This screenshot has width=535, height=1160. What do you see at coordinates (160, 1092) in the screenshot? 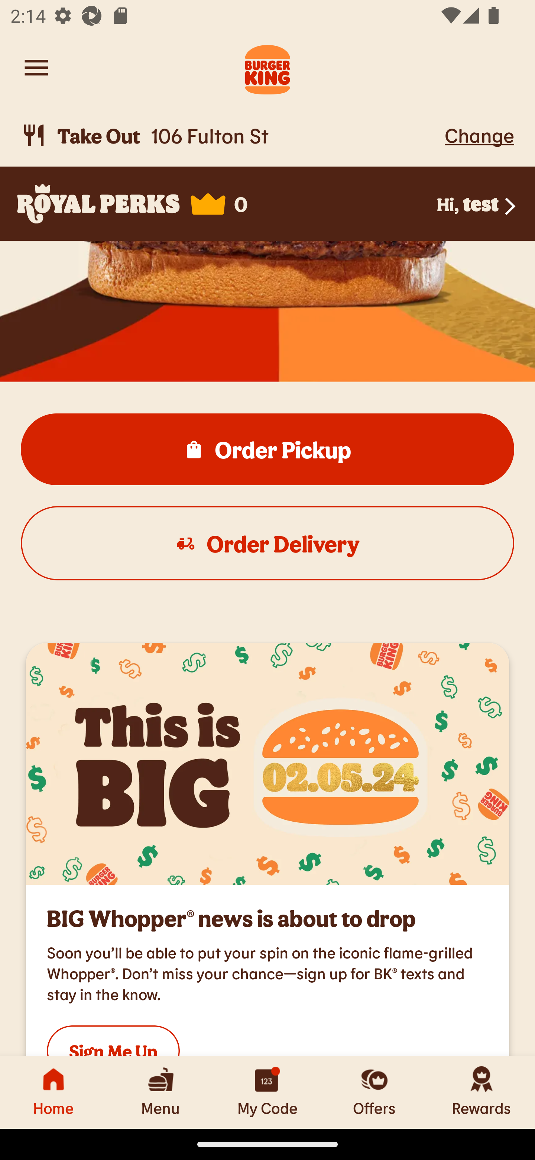
I see `Menu` at bounding box center [160, 1092].